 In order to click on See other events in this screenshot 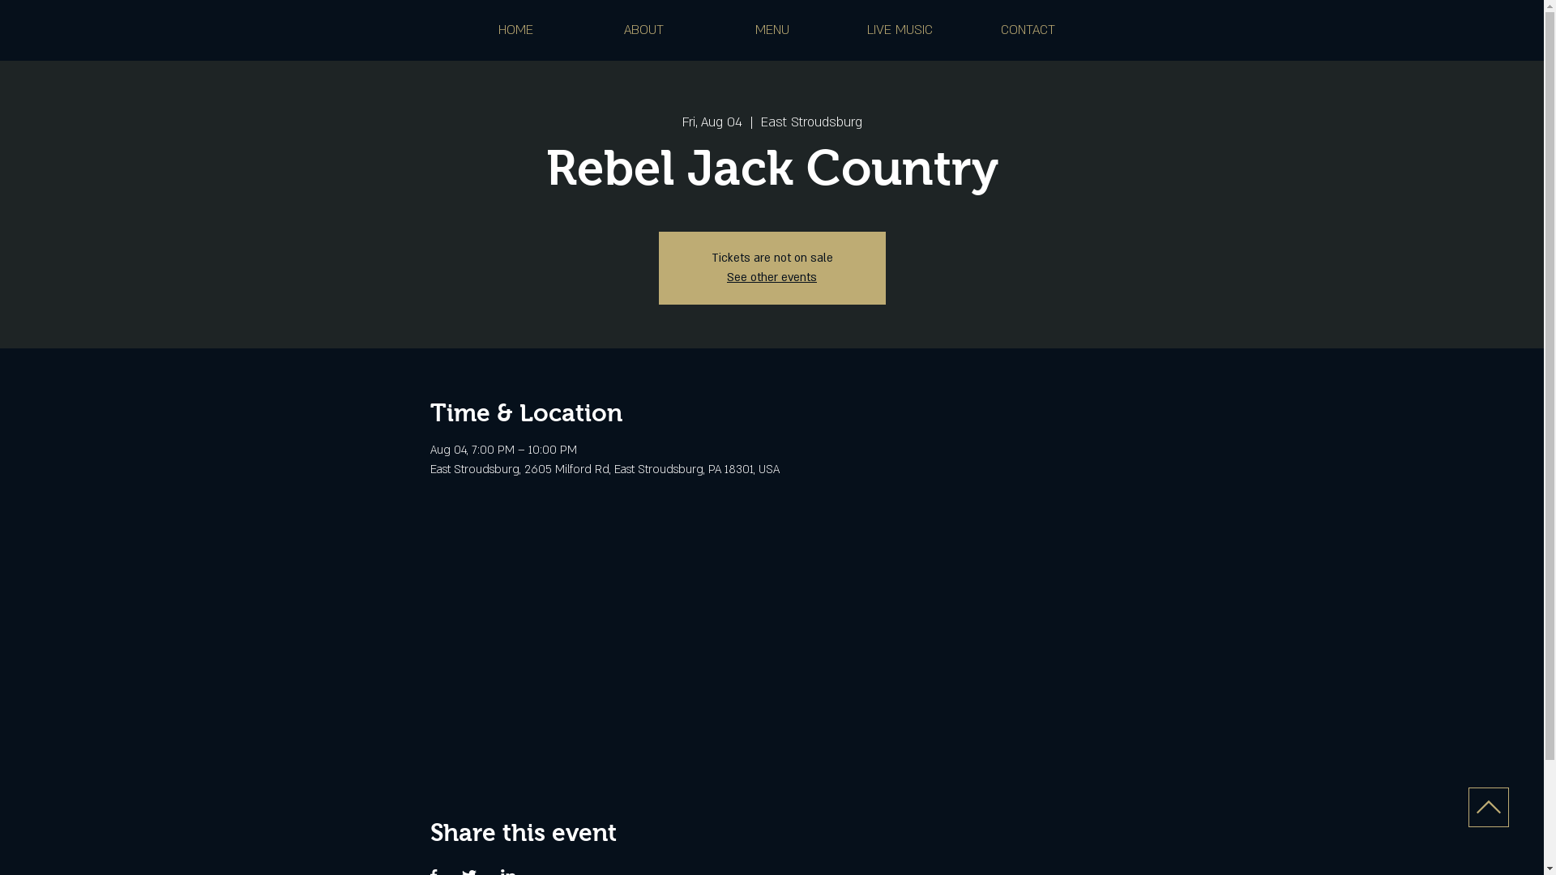, I will do `click(772, 277)`.